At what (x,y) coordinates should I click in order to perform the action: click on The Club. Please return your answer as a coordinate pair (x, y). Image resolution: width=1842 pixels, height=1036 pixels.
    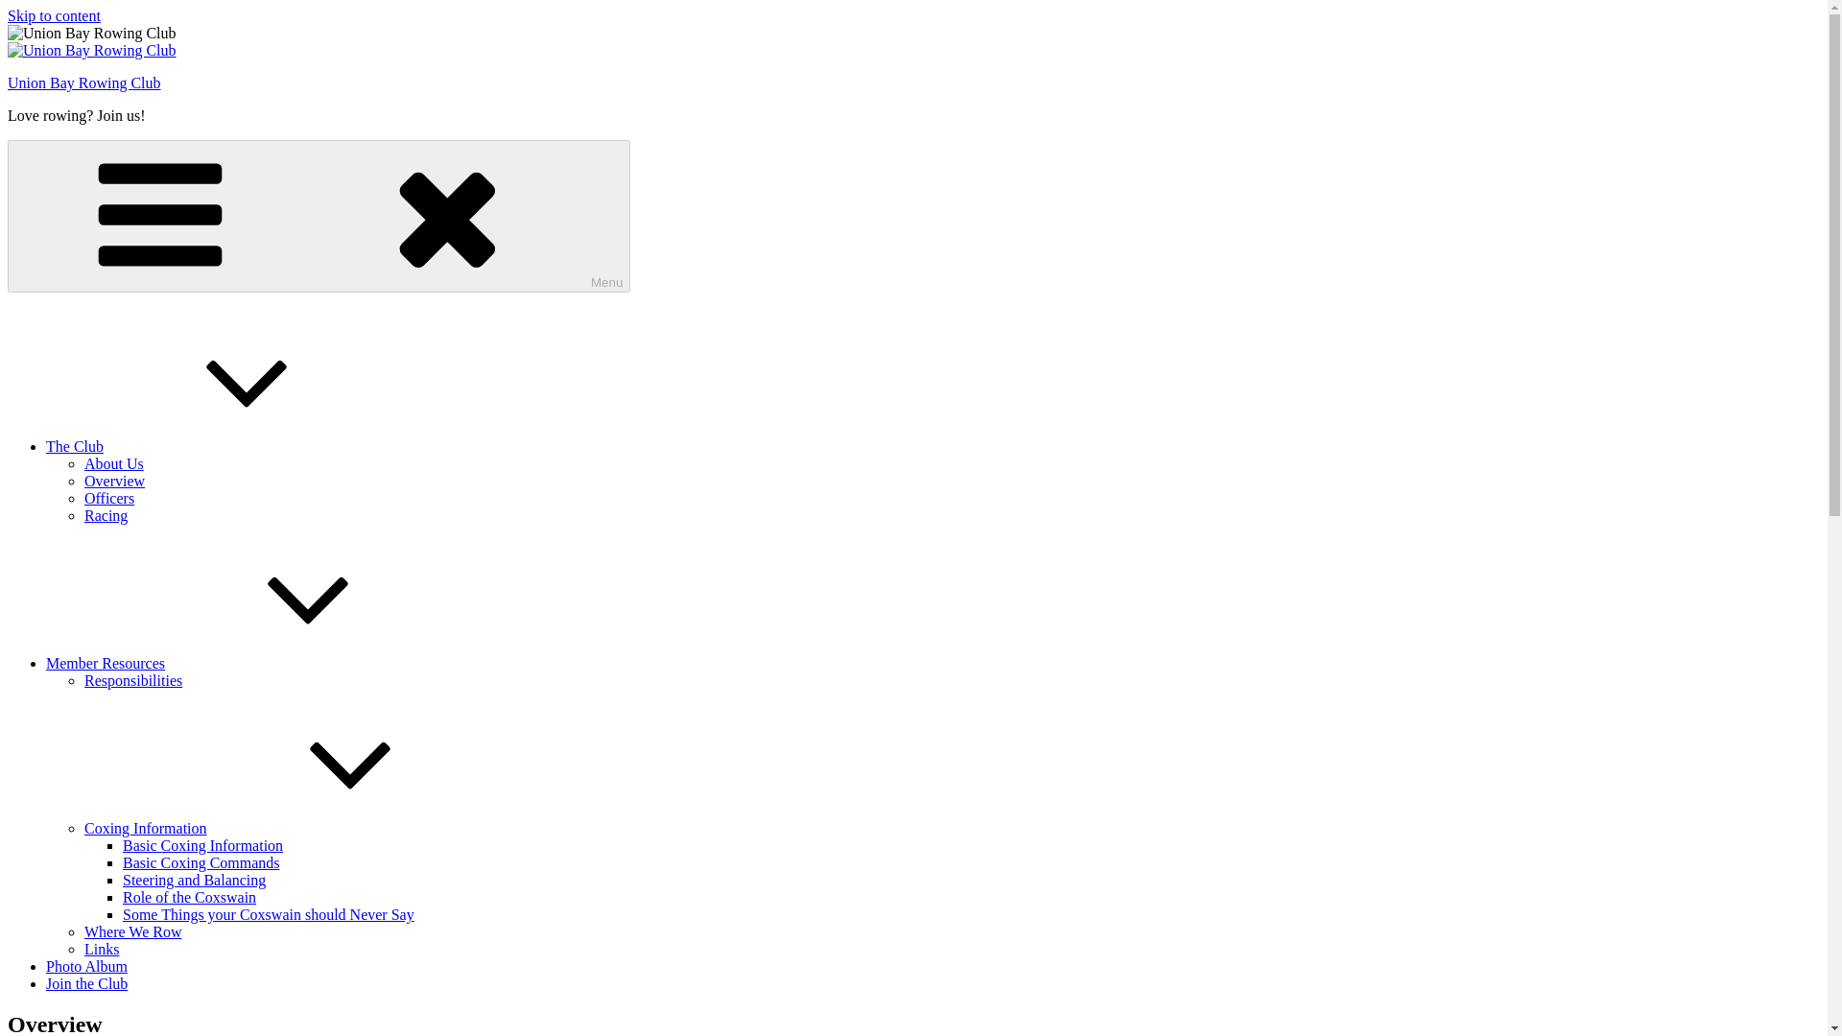
    Looking at the image, I should click on (219, 446).